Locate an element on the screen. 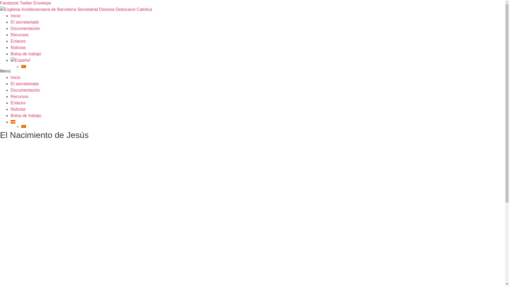 The width and height of the screenshot is (509, 286). Inicio is located at coordinates (15, 77).